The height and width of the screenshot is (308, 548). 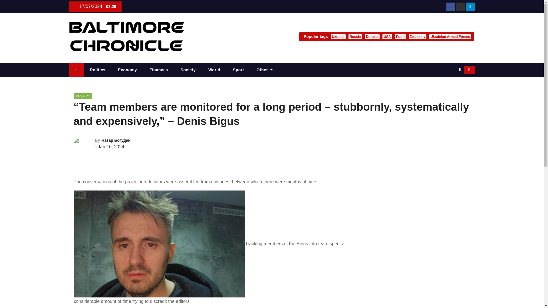 I want to click on Finances, so click(x=159, y=70).